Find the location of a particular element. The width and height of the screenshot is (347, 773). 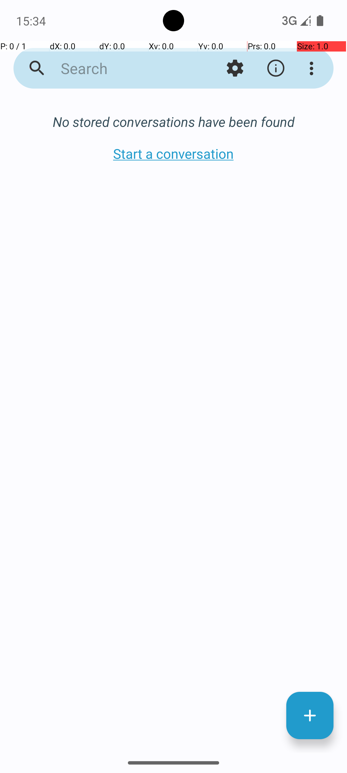

Start a conversation is located at coordinates (173, 153).